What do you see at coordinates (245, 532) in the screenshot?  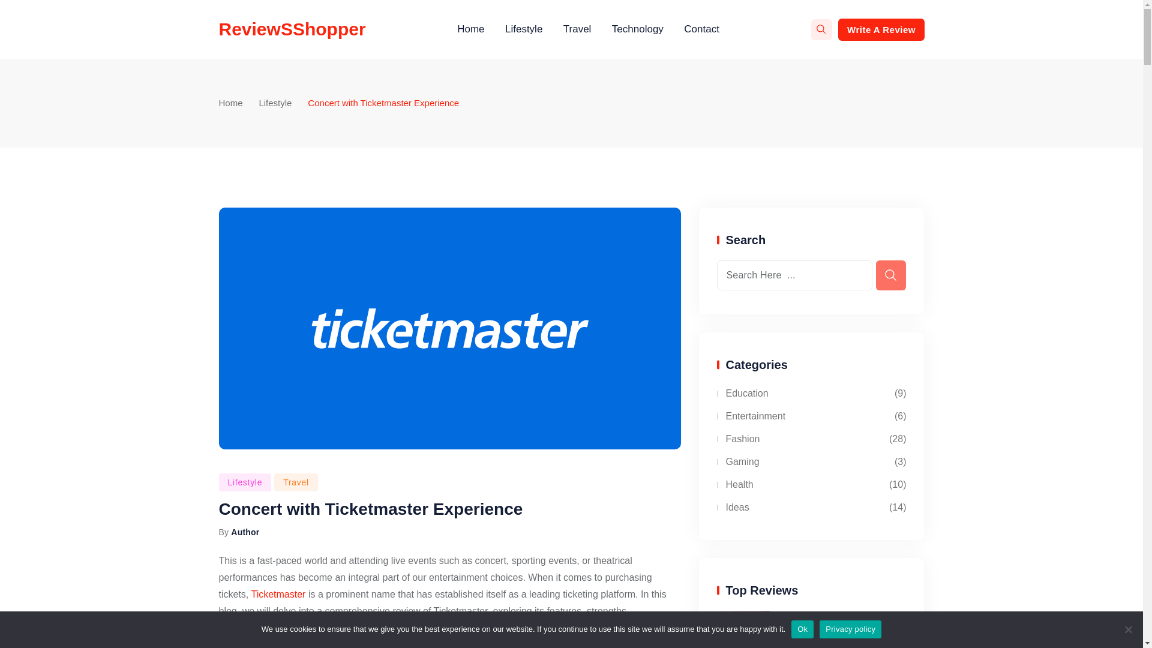 I see `Author` at bounding box center [245, 532].